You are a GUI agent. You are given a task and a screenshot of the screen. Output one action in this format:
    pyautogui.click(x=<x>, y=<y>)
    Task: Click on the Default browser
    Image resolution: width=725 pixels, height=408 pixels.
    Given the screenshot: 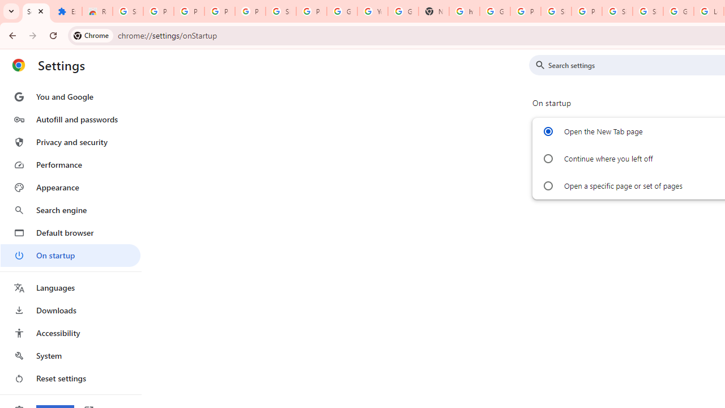 What is the action you would take?
    pyautogui.click(x=70, y=232)
    